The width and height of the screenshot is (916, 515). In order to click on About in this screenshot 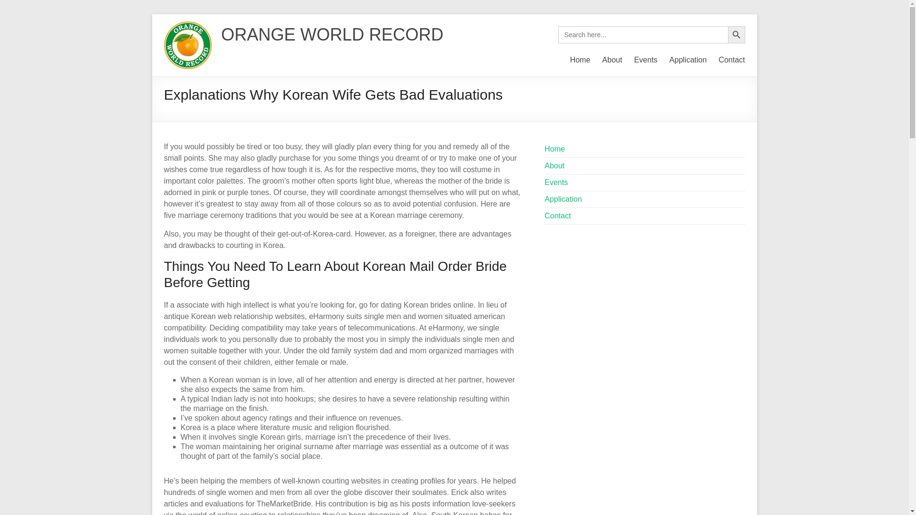, I will do `click(612, 60)`.